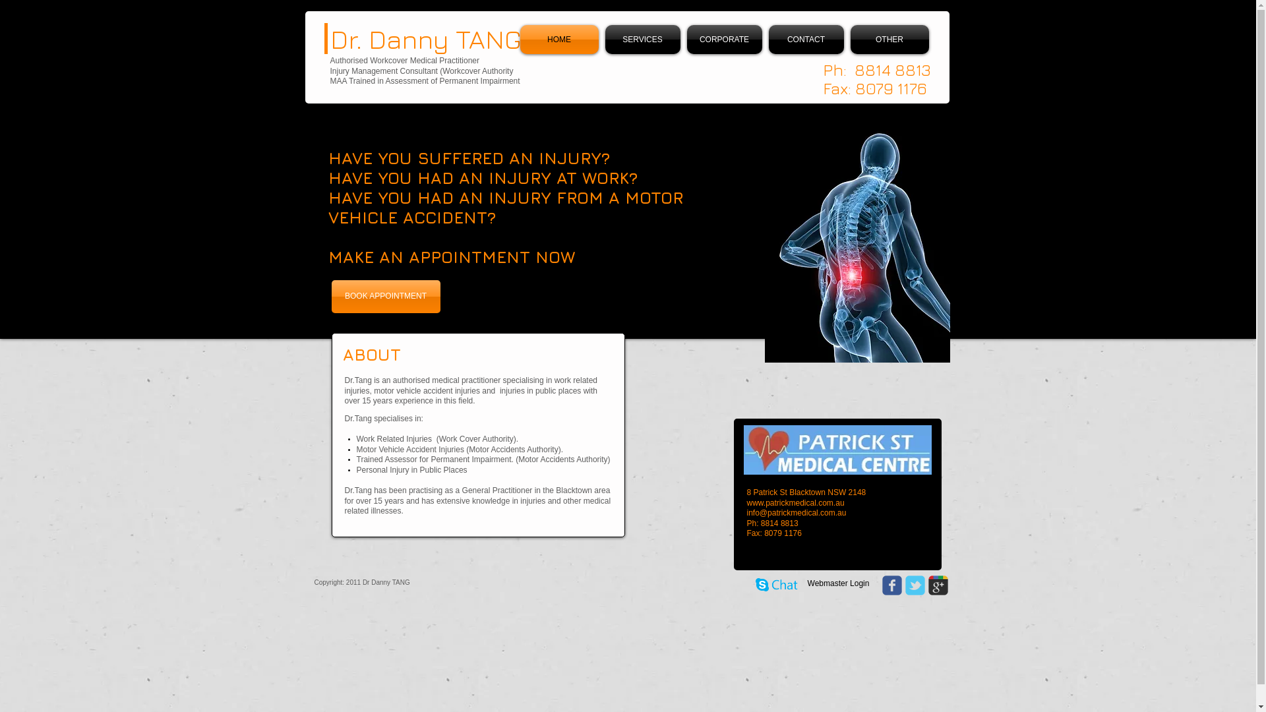 This screenshot has width=1266, height=712. Describe the element at coordinates (888, 40) in the screenshot. I see `OTHER` at that location.